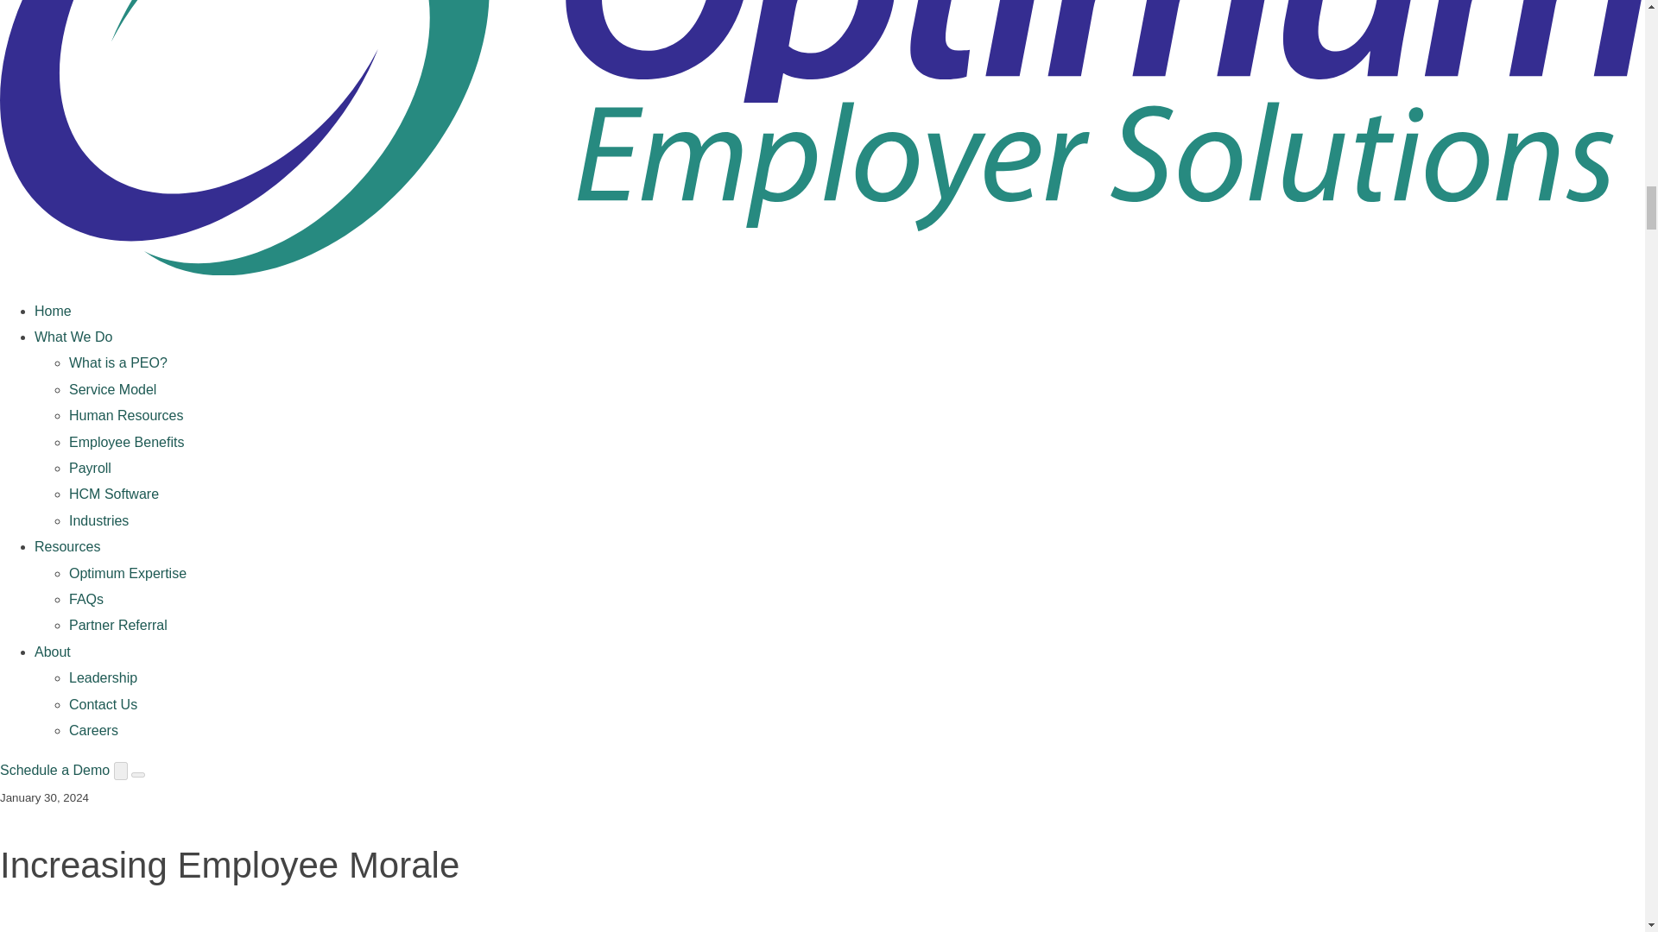 Image resolution: width=1658 pixels, height=932 pixels. Describe the element at coordinates (126, 416) in the screenshot. I see `Human Resources` at that location.